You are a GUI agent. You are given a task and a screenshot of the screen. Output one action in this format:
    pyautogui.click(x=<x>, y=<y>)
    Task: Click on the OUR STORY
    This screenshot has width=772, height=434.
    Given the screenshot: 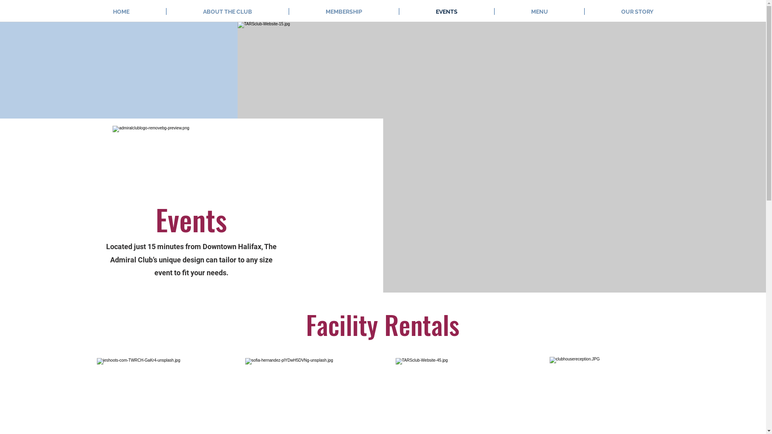 What is the action you would take?
    pyautogui.click(x=637, y=11)
    